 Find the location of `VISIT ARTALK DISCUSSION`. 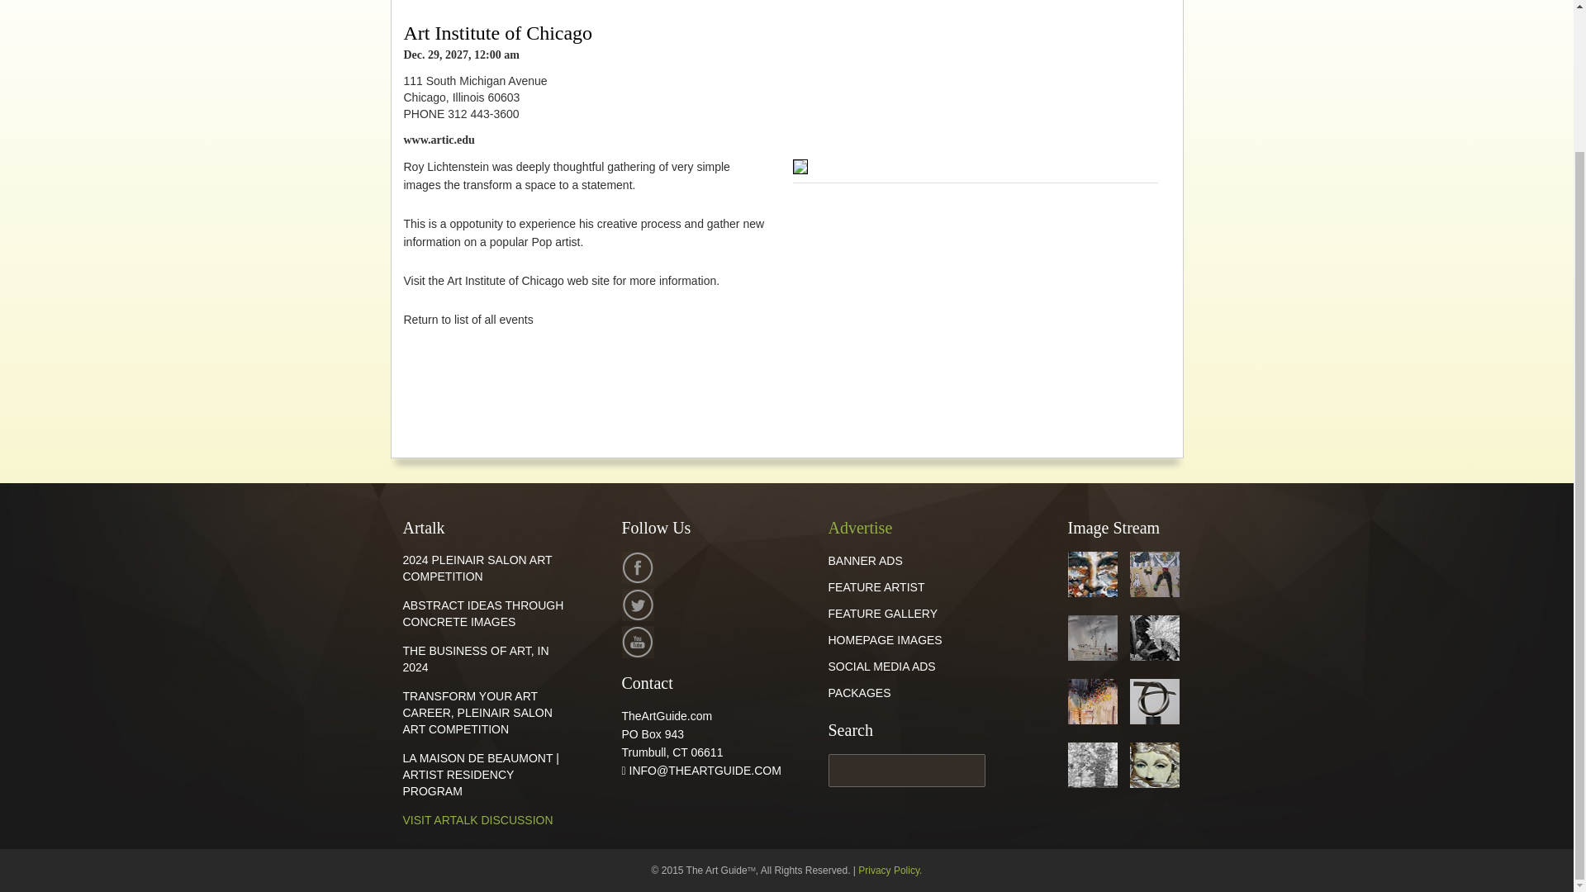

VISIT ARTALK DISCUSSION is located at coordinates (477, 819).